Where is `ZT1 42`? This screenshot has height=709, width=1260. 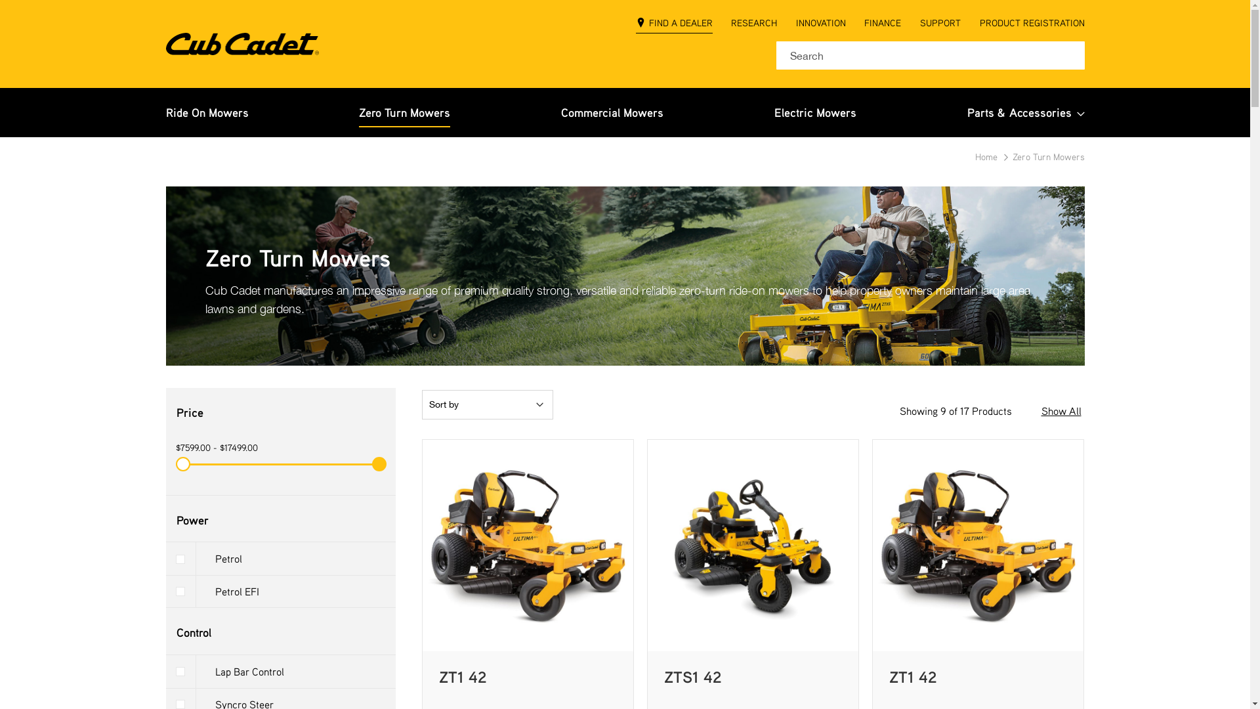 ZT1 42 is located at coordinates (462, 677).